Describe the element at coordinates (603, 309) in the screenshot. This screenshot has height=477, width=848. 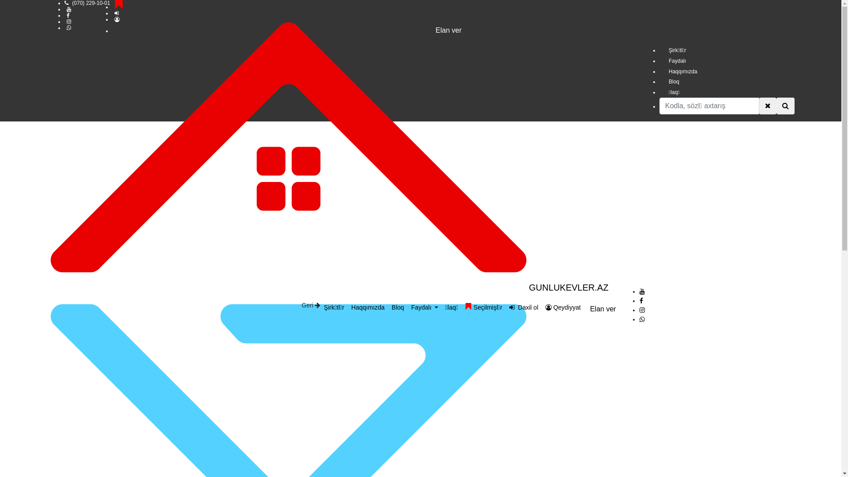
I see `Elan ver` at that location.